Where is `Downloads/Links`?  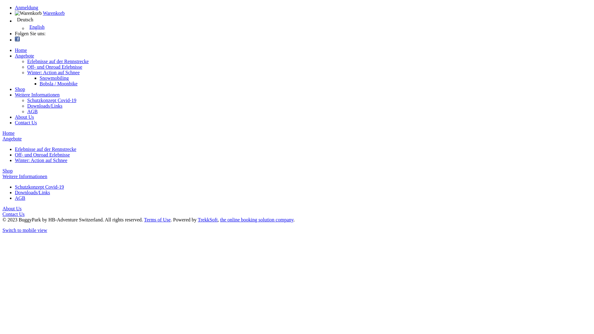
Downloads/Links is located at coordinates (45, 106).